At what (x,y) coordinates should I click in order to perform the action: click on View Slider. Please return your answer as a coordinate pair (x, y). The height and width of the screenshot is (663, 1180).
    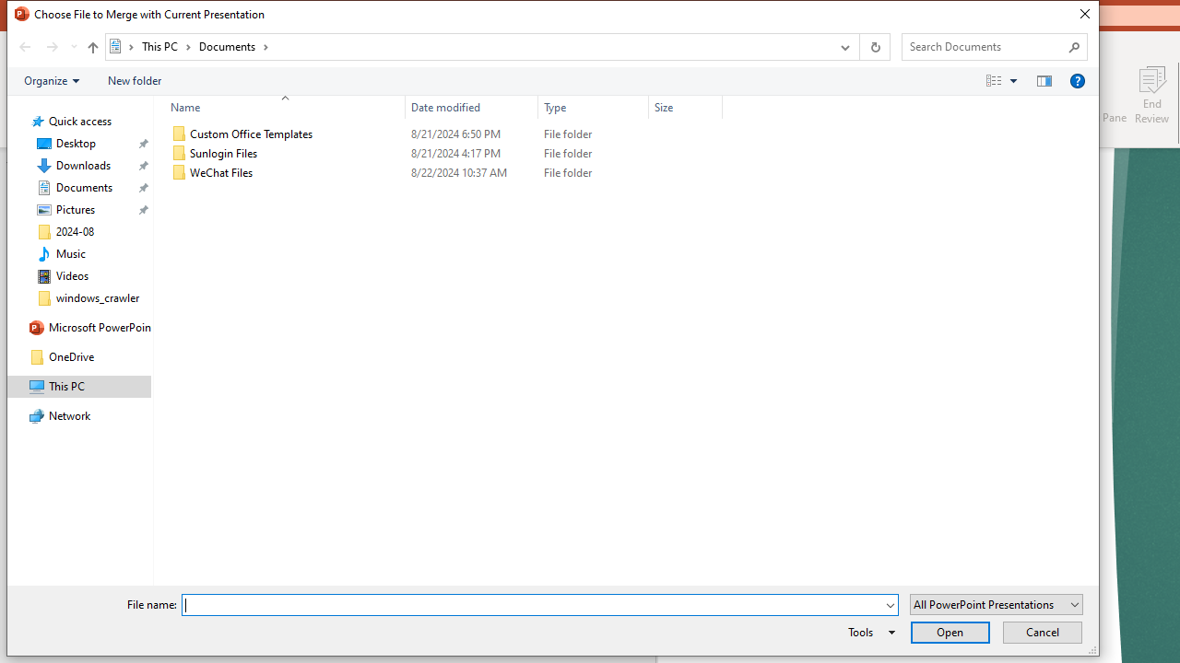
    Looking at the image, I should click on (1013, 80).